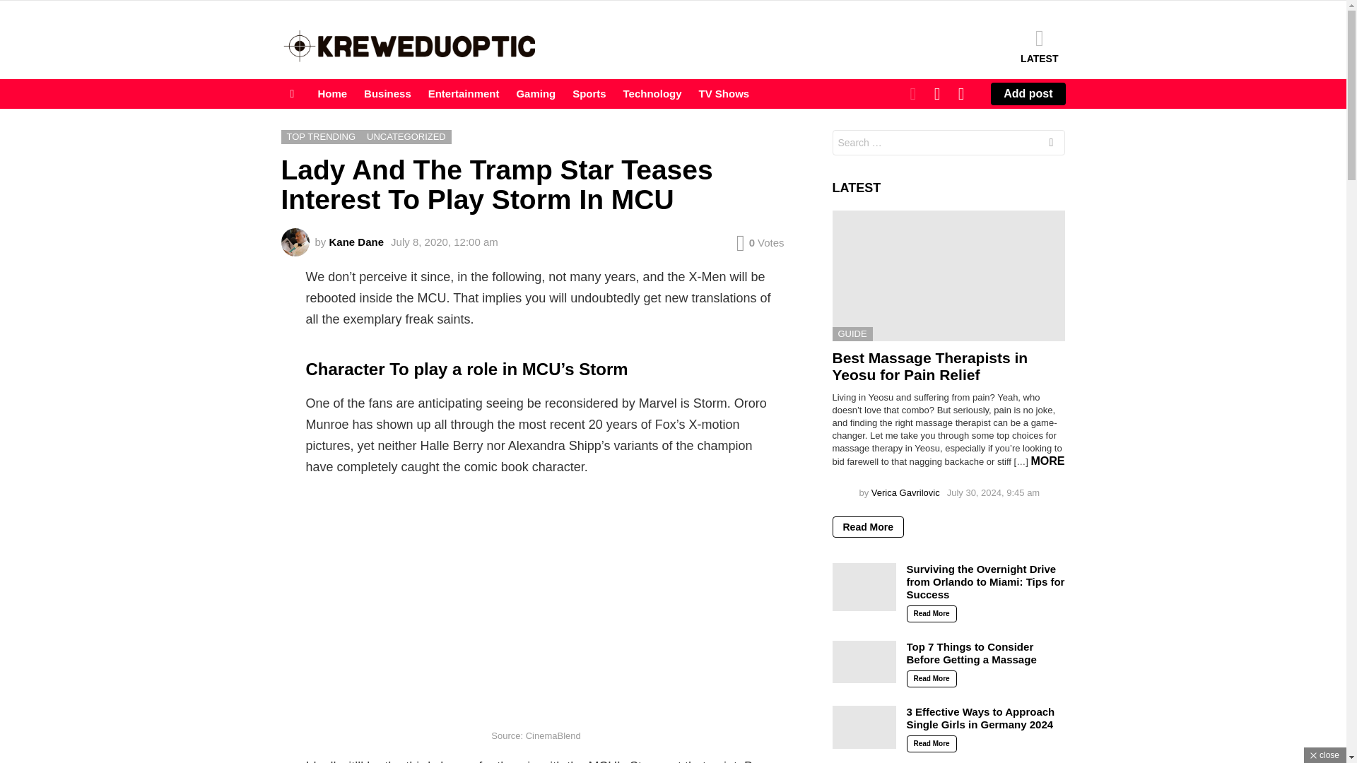  I want to click on LATEST, so click(1039, 45).